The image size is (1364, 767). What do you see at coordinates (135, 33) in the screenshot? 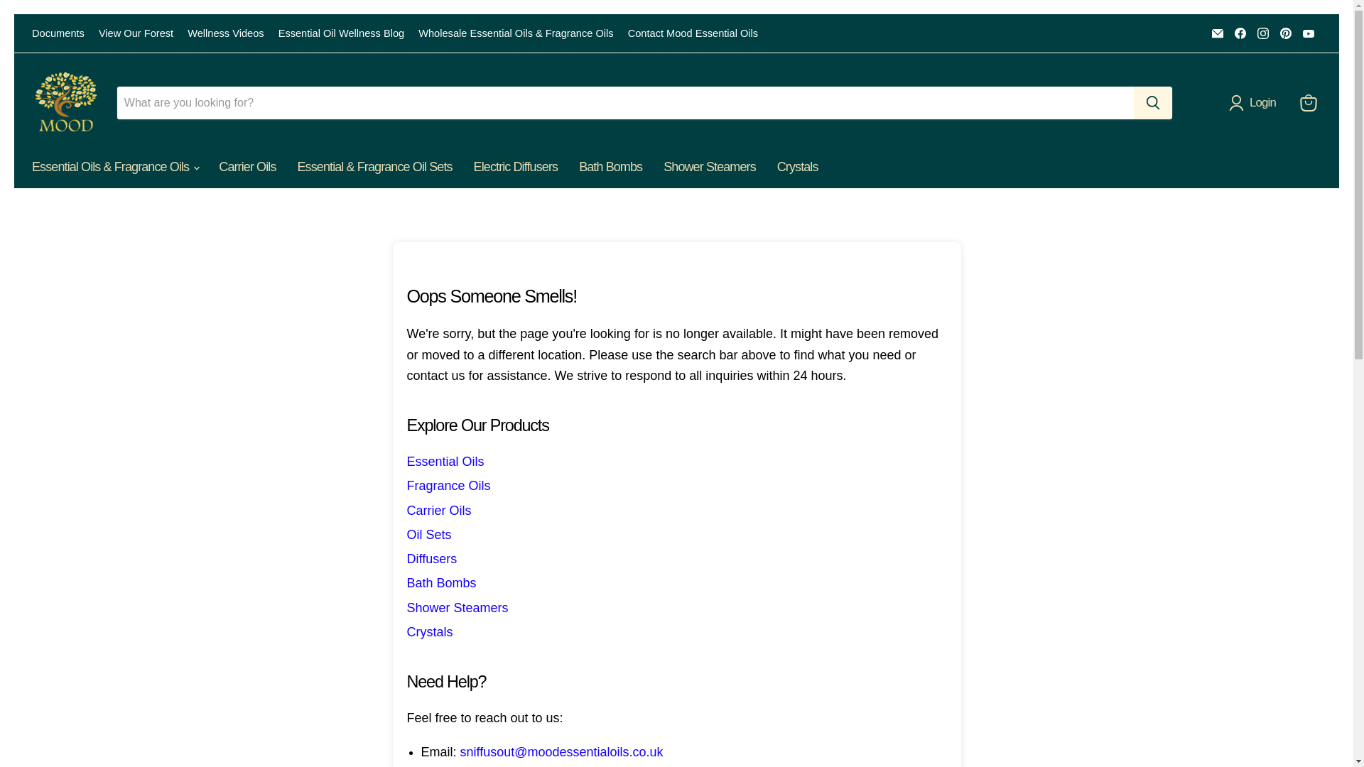
I see `View Our Forest` at bounding box center [135, 33].